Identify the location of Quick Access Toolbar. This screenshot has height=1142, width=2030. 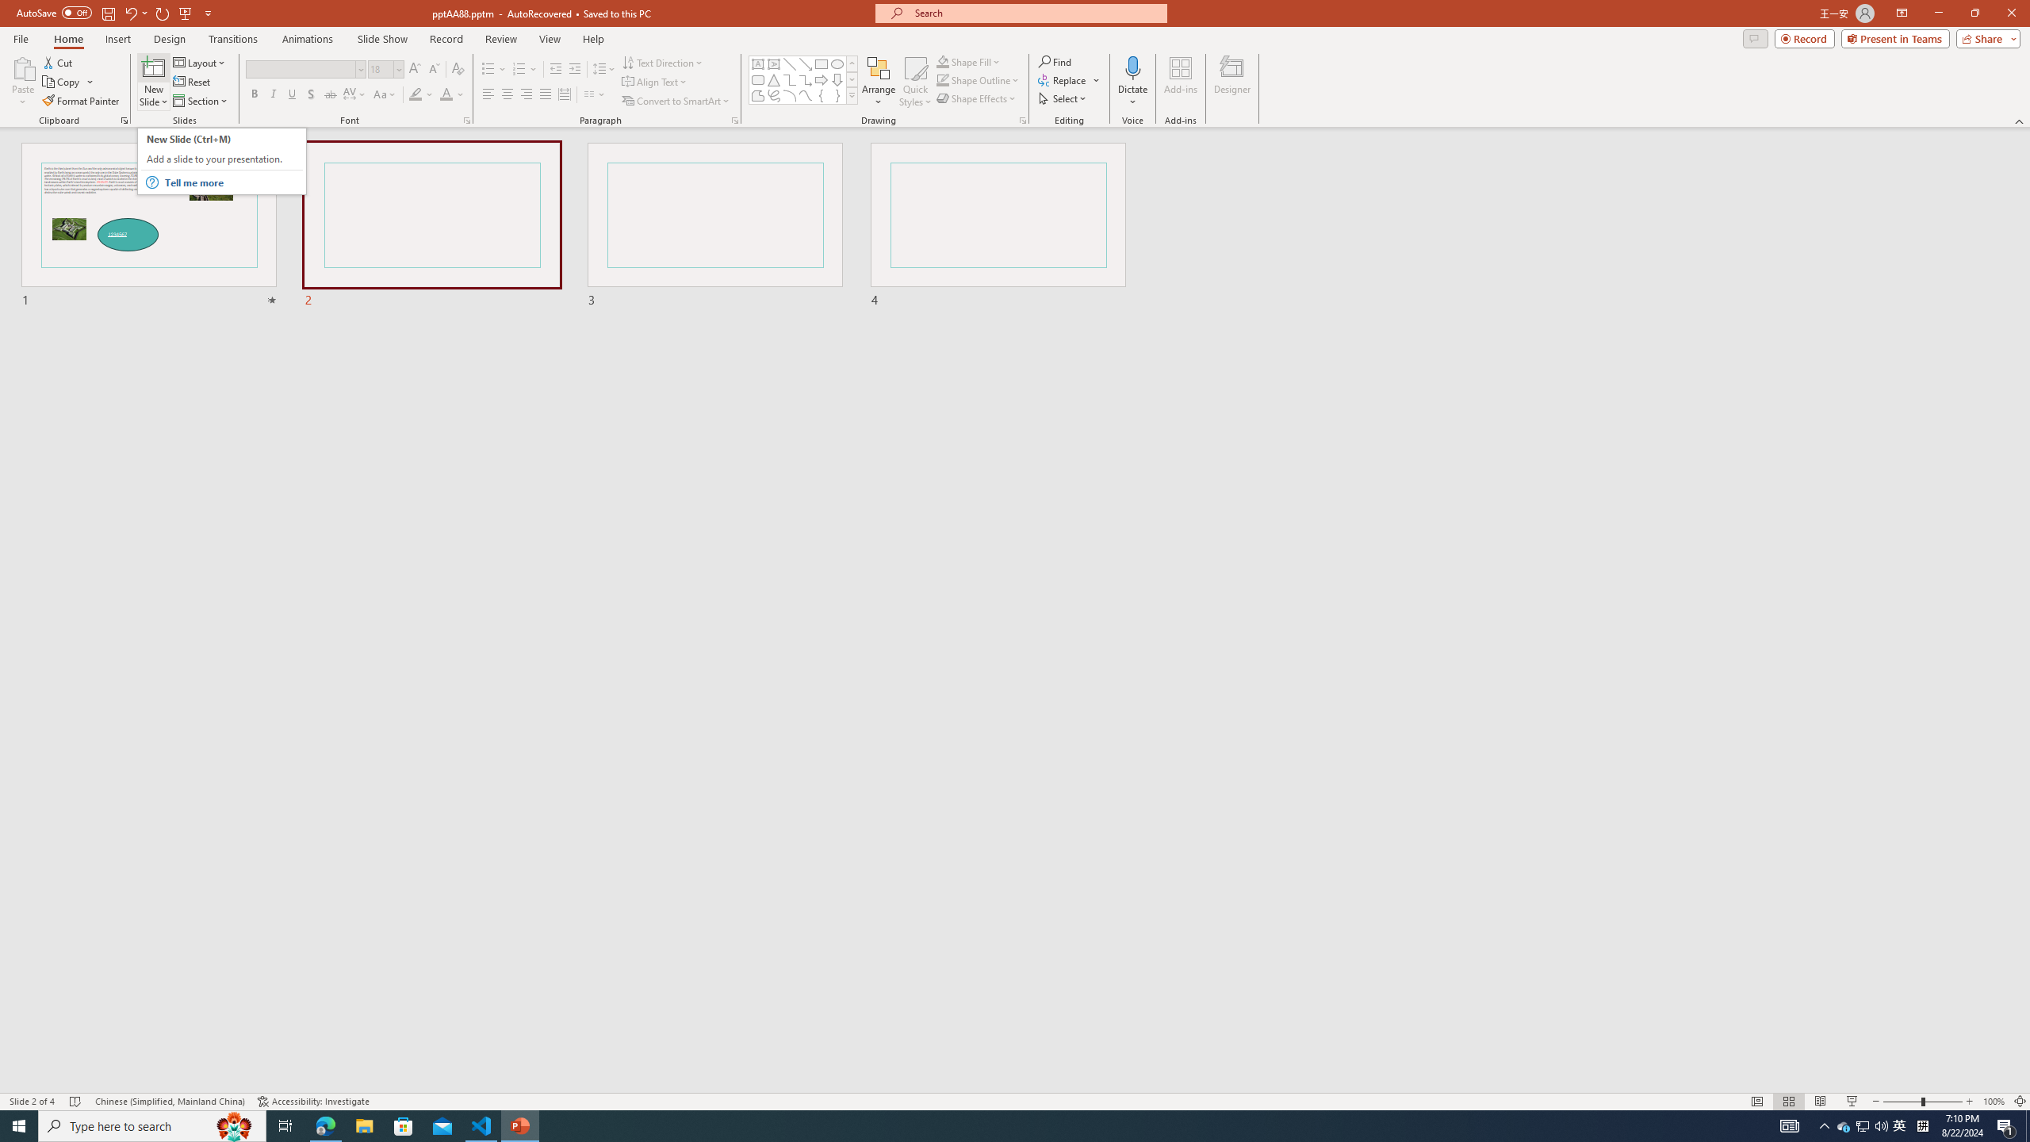
(116, 13).